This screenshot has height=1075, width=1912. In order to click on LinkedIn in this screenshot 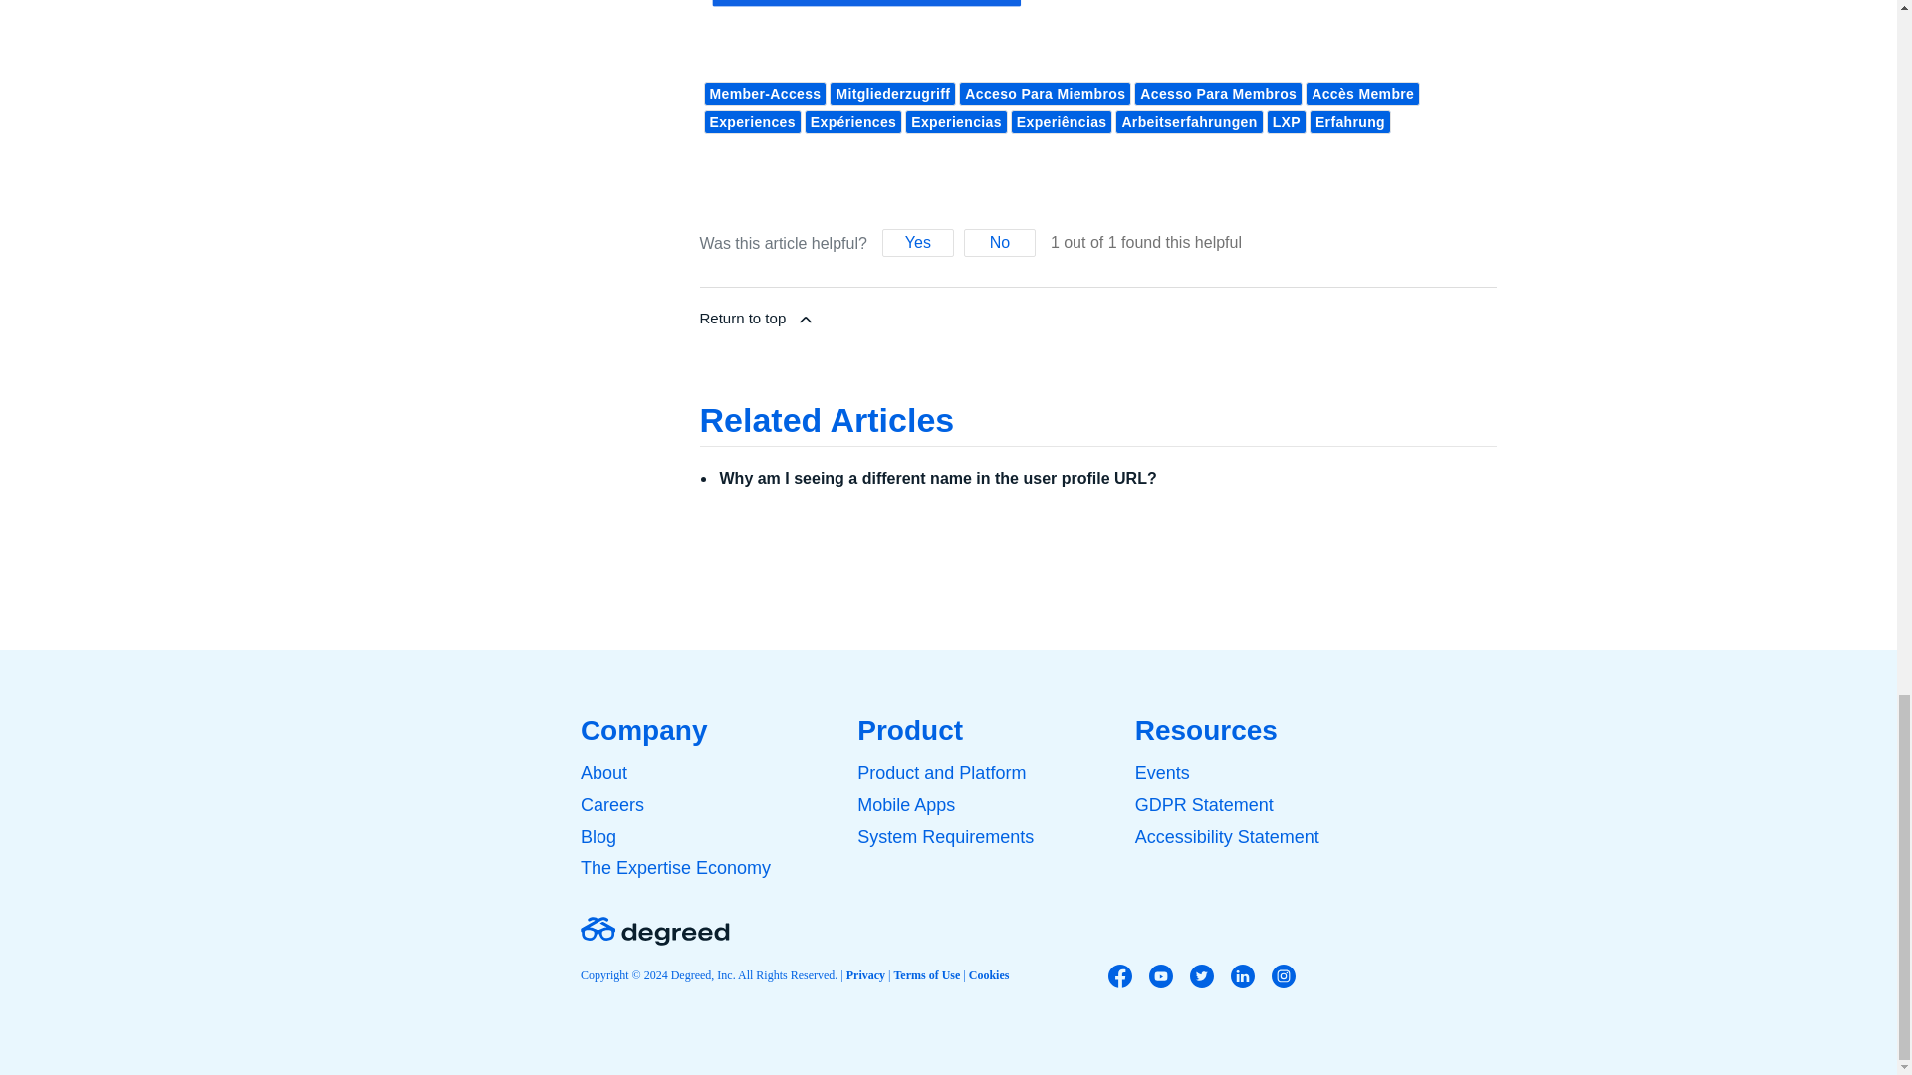, I will do `click(1243, 975)`.